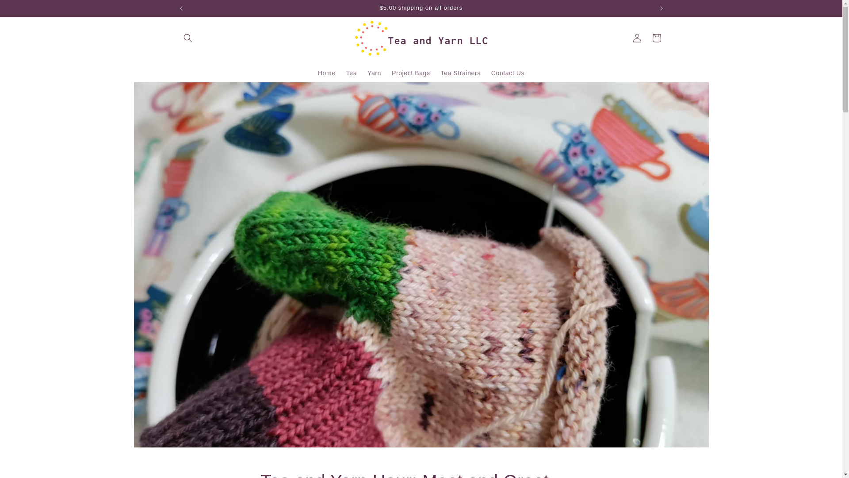 The image size is (849, 478). What do you see at coordinates (508, 73) in the screenshot?
I see `Contact Us` at bounding box center [508, 73].